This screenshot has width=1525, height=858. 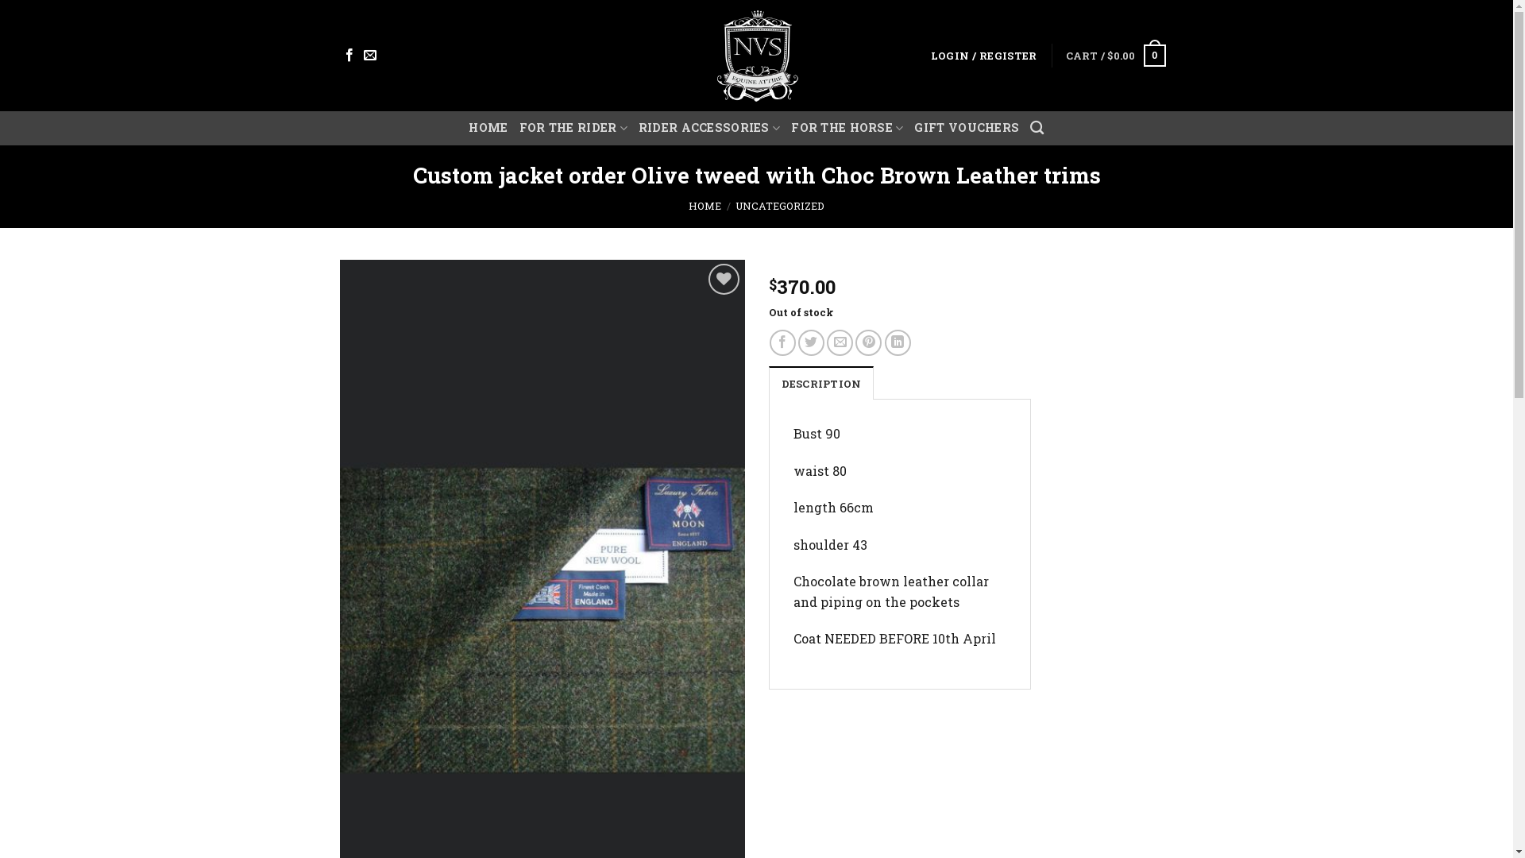 What do you see at coordinates (349, 56) in the screenshot?
I see `Follow on Facebook` at bounding box center [349, 56].